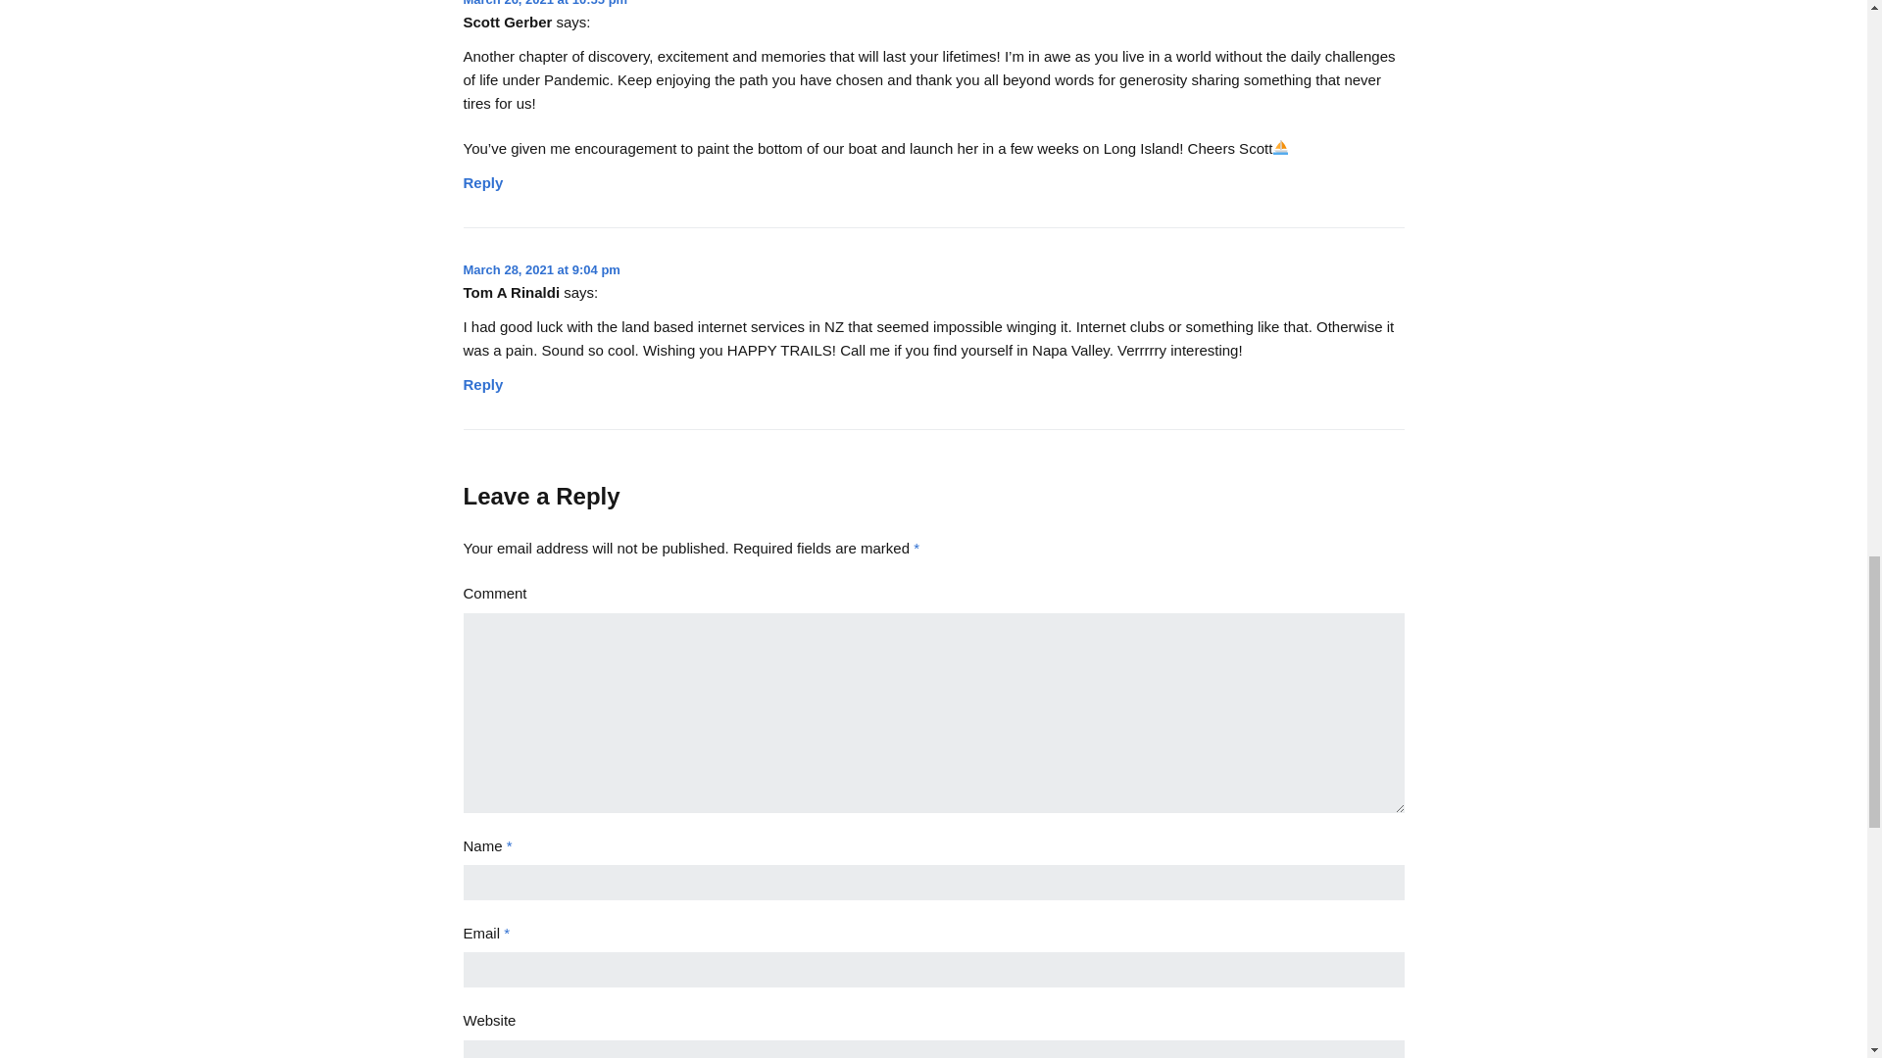  I want to click on March 26, 2021 at 10:55 pm, so click(545, 3).